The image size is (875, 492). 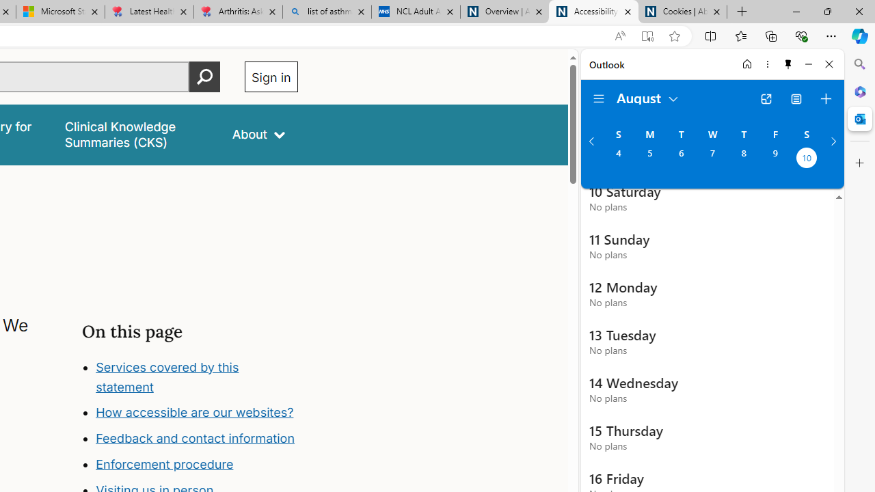 I want to click on Wednesday, August 7, 2024. , so click(x=712, y=159).